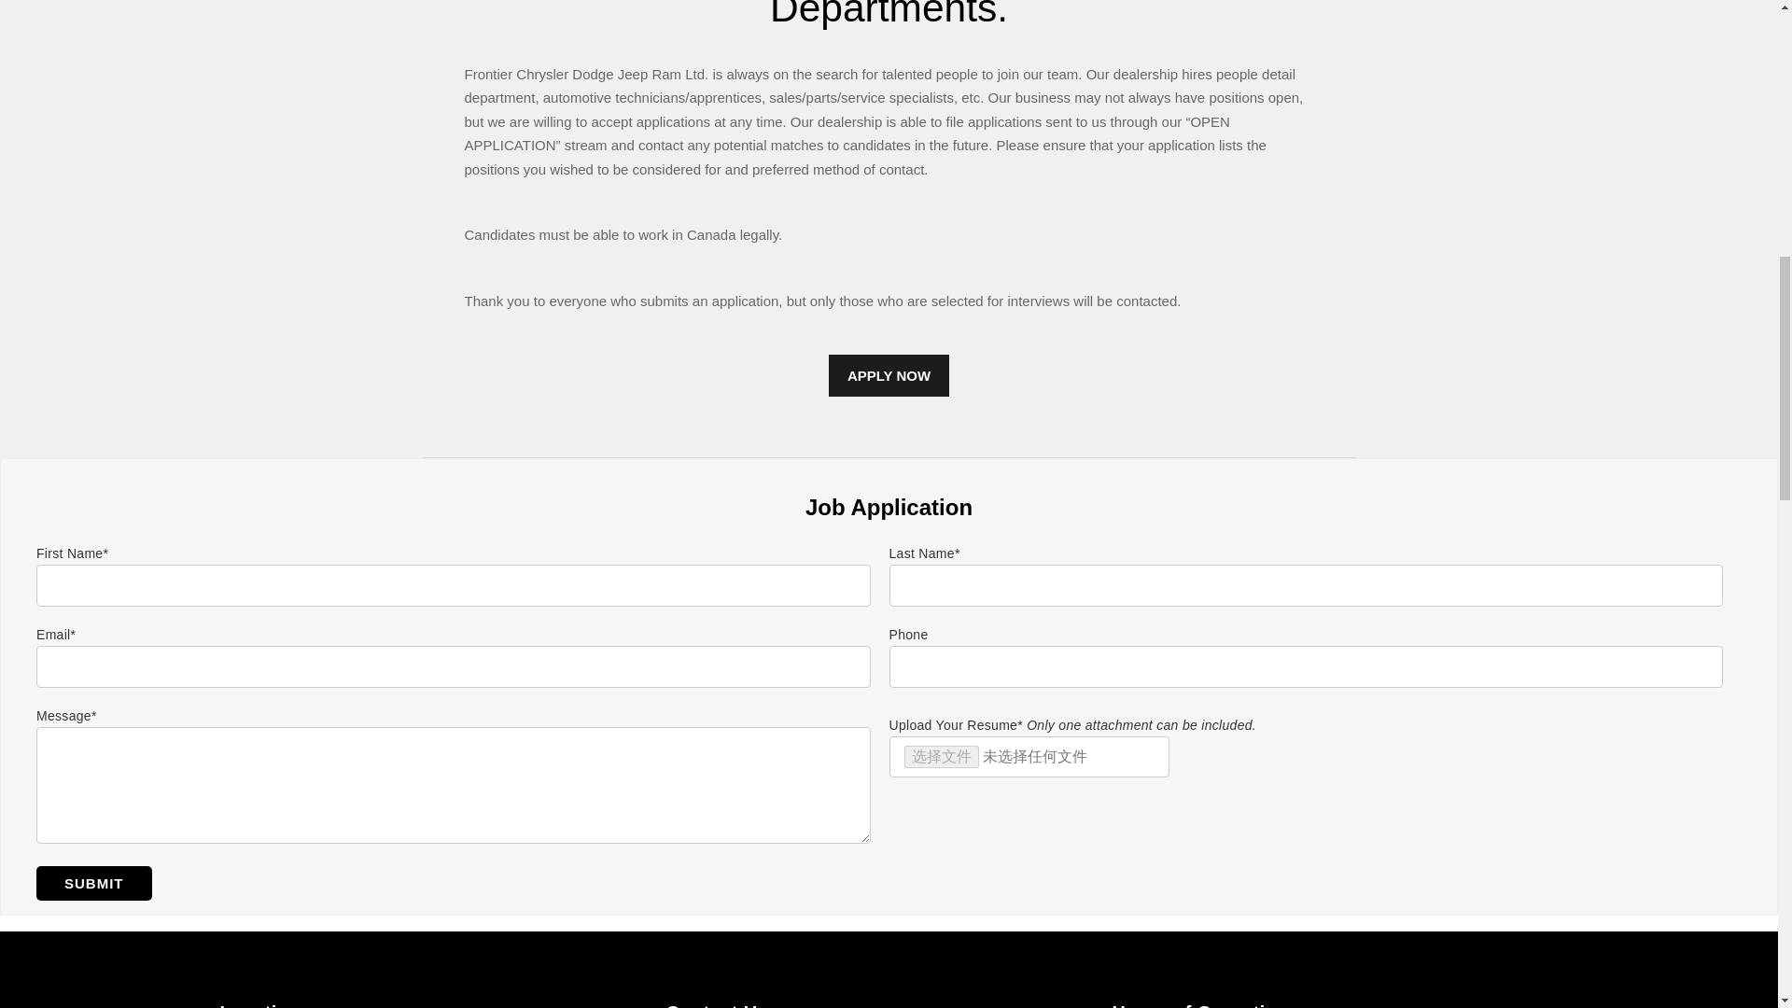 The height and width of the screenshot is (1008, 1792). What do you see at coordinates (93, 883) in the screenshot?
I see `Submit` at bounding box center [93, 883].